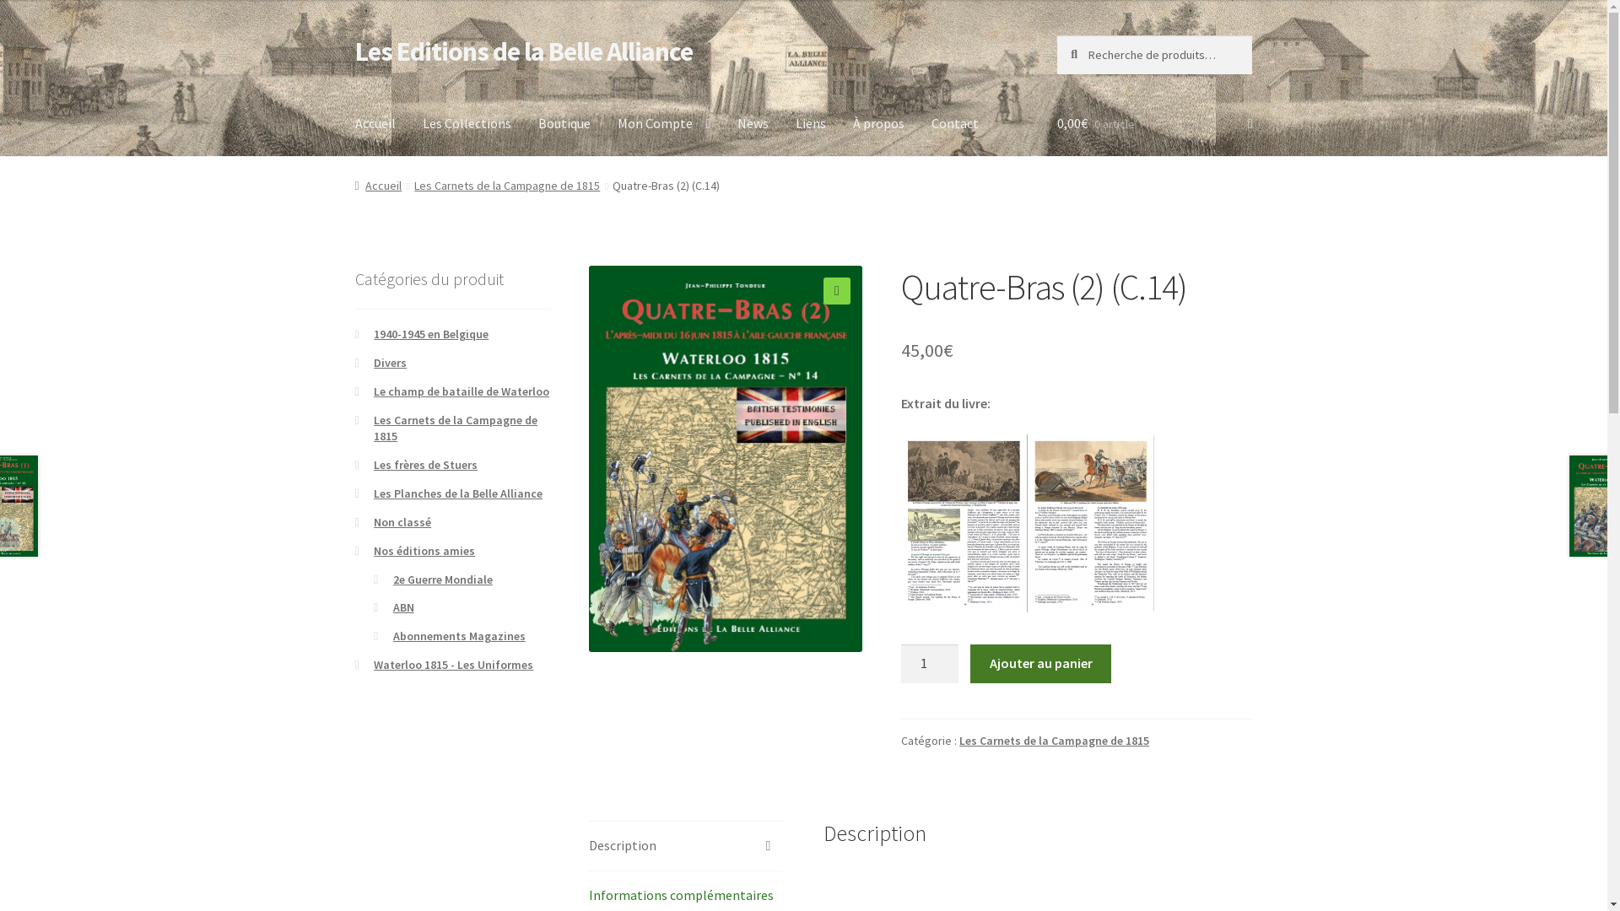 The image size is (1620, 911). Describe the element at coordinates (462, 391) in the screenshot. I see `Le champ de bataille de Waterloo` at that location.